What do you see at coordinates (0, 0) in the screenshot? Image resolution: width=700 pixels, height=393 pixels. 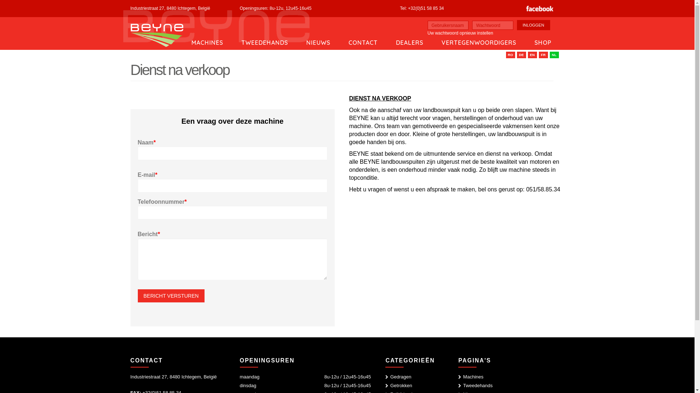 I see `Overslaan en naar de inhoud gaan` at bounding box center [0, 0].